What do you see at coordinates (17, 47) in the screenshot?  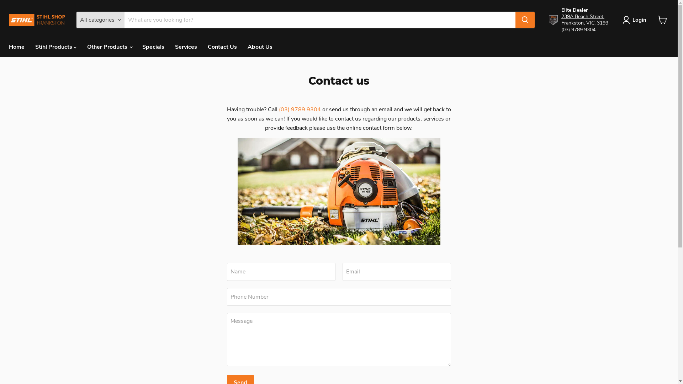 I see `Home` at bounding box center [17, 47].